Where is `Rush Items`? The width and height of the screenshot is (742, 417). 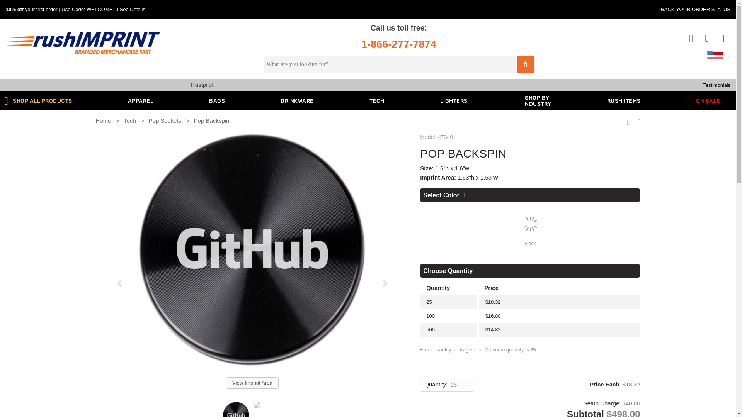
Rush Items is located at coordinates (624, 101).